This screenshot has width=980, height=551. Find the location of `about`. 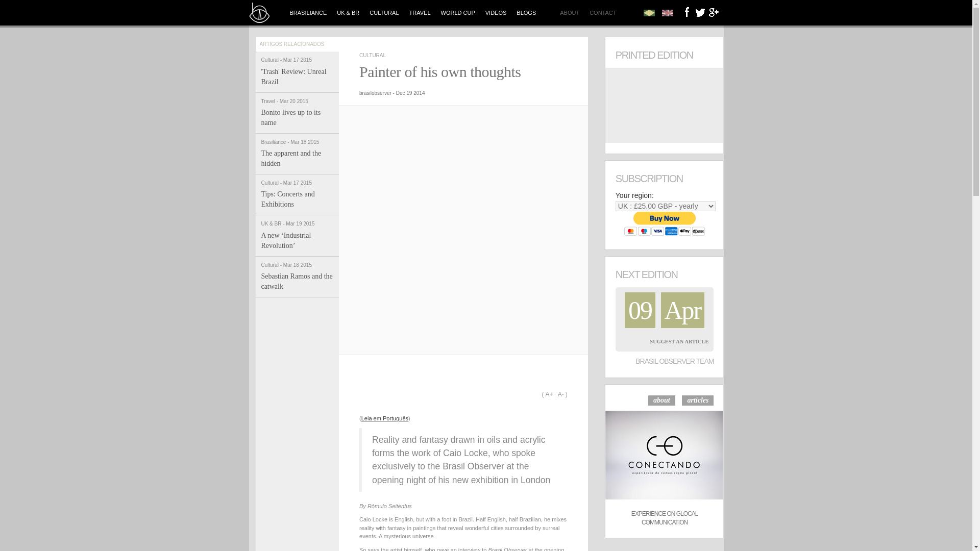

about is located at coordinates (661, 400).